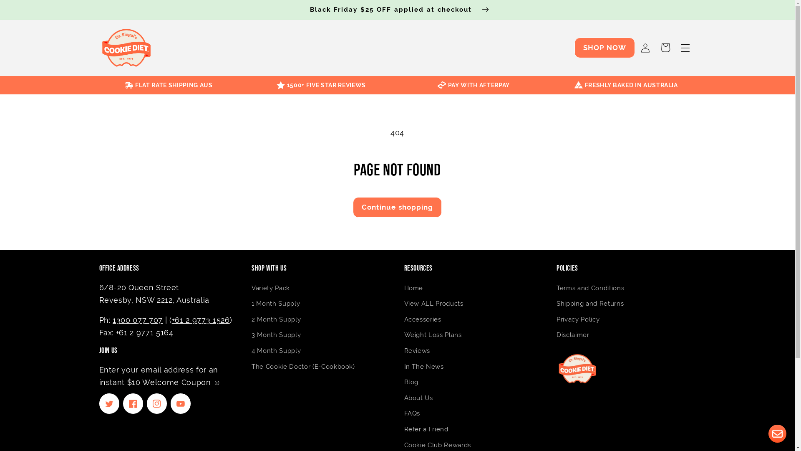 The height and width of the screenshot is (451, 801). Describe the element at coordinates (424, 367) in the screenshot. I see `In The News` at that location.